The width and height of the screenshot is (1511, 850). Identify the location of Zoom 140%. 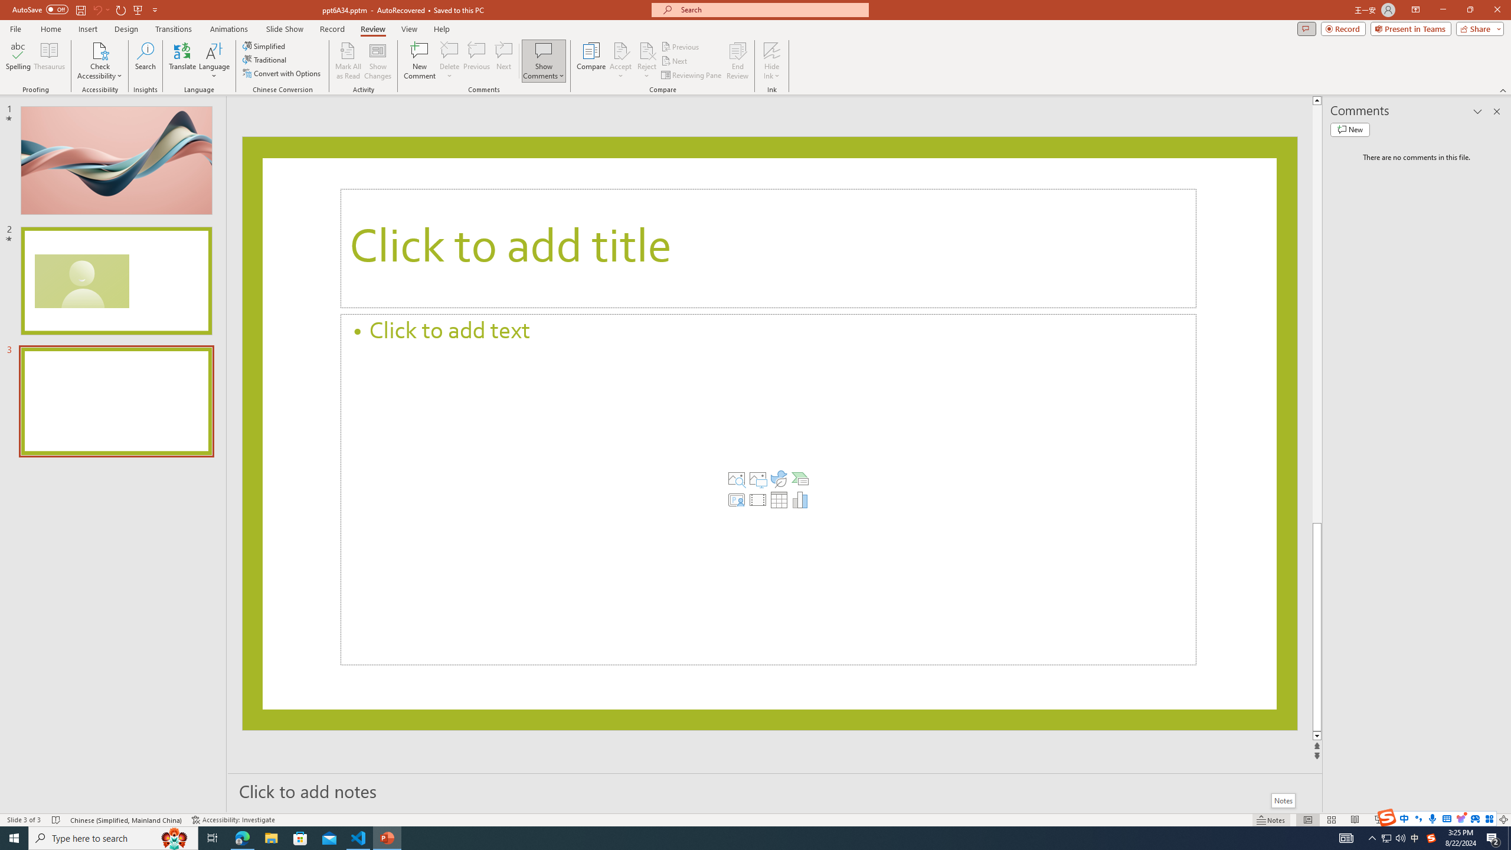
(1484, 820).